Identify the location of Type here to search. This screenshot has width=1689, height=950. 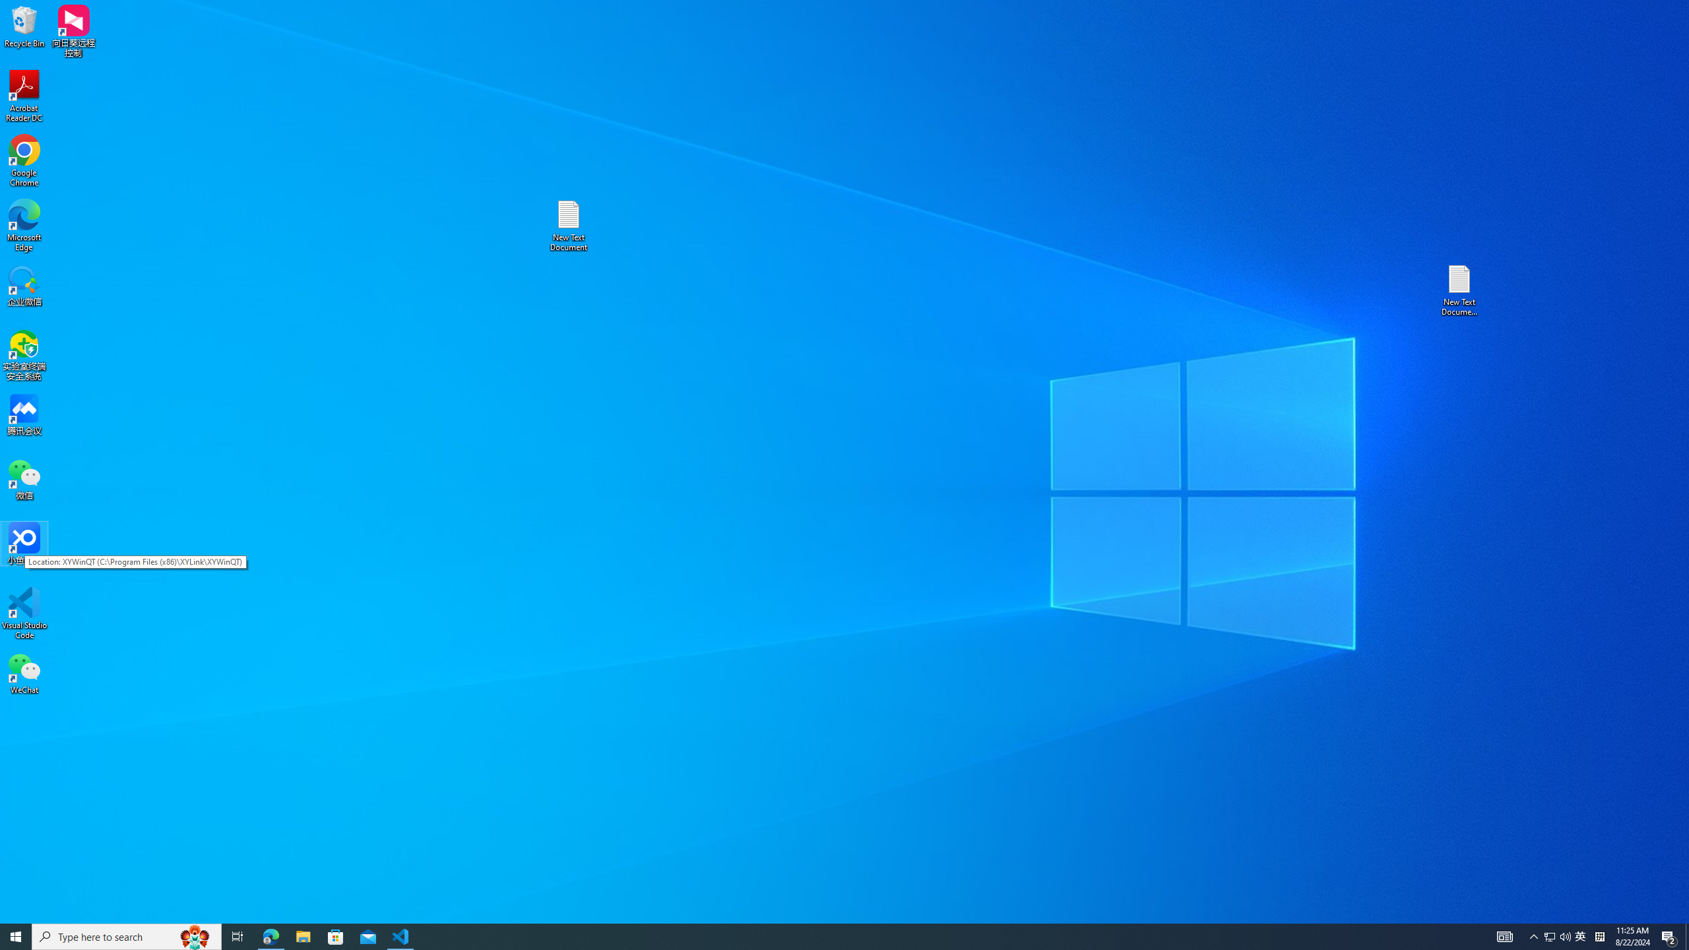
(127, 937).